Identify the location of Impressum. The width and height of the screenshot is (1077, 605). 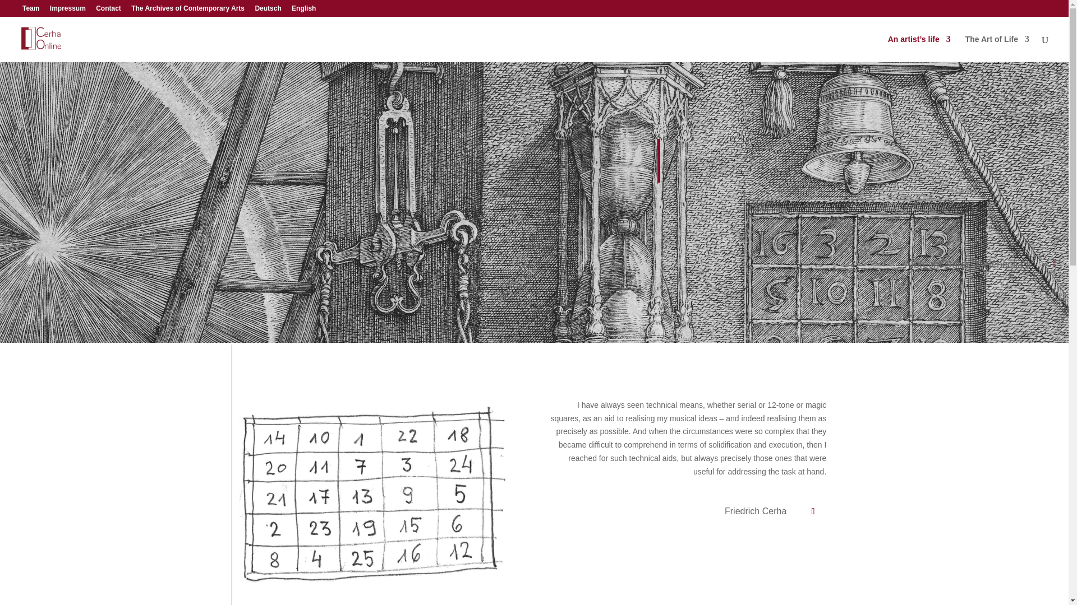
(67, 11).